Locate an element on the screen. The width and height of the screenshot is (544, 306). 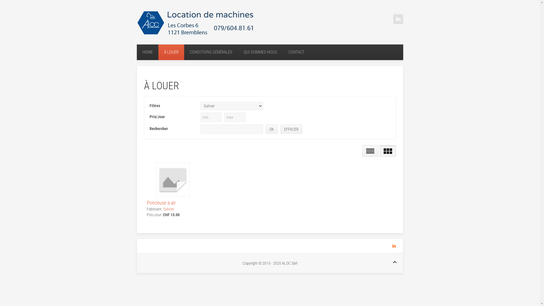
Switch to grid layout is located at coordinates (388, 151).